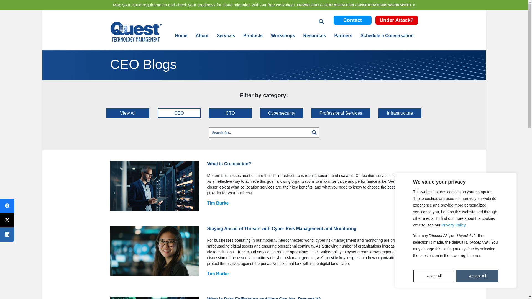 Image resolution: width=532 pixels, height=299 pixels. What do you see at coordinates (397, 20) in the screenshot?
I see `Under Attack?` at bounding box center [397, 20].